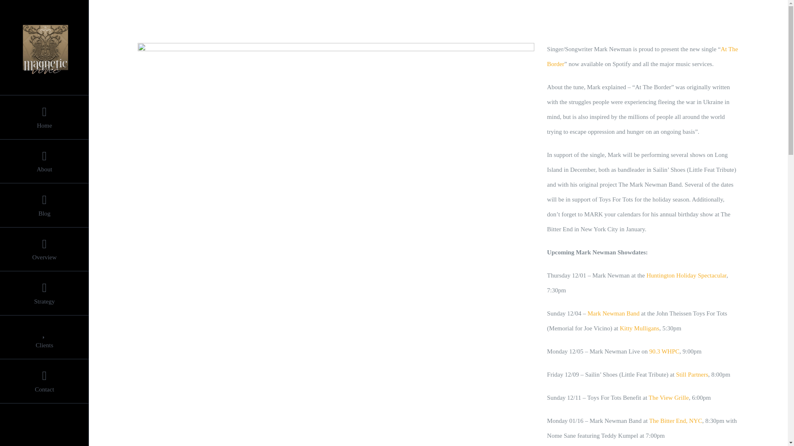 Image resolution: width=794 pixels, height=446 pixels. What do you see at coordinates (669, 397) in the screenshot?
I see `The View Grille` at bounding box center [669, 397].